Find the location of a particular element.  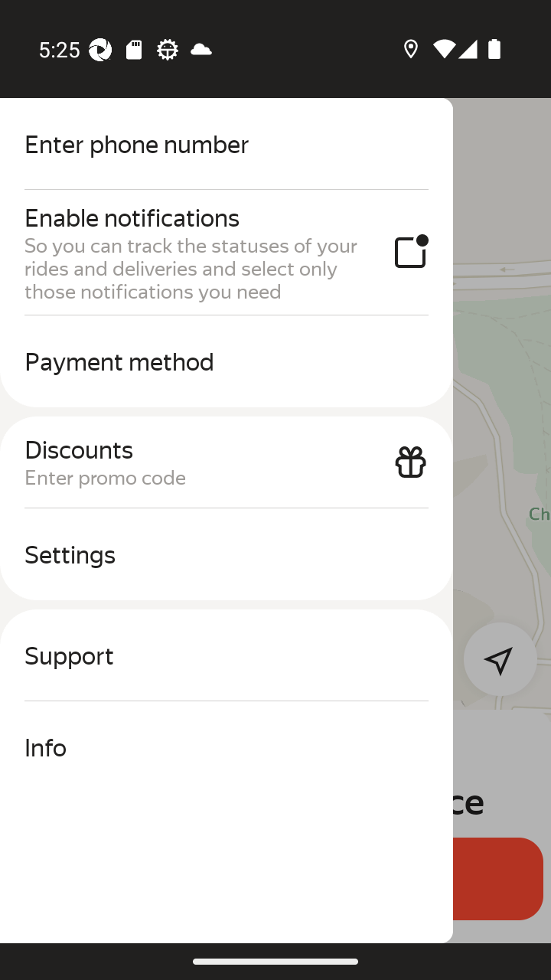

Enter phone number is located at coordinates (227, 144).